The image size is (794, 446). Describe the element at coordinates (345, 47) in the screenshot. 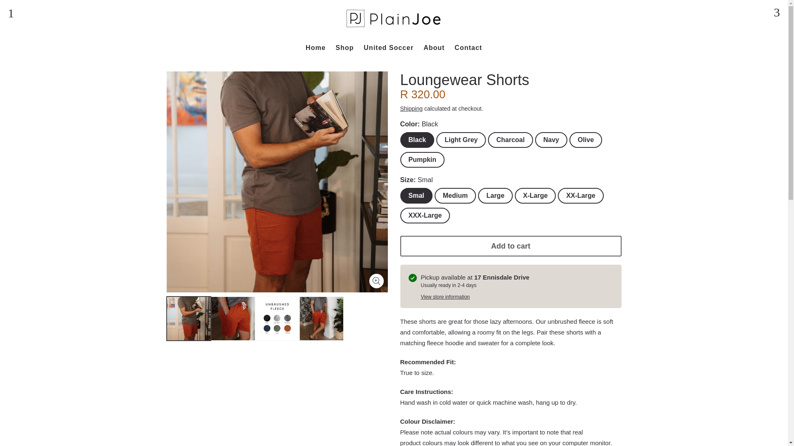

I see `Shop` at that location.